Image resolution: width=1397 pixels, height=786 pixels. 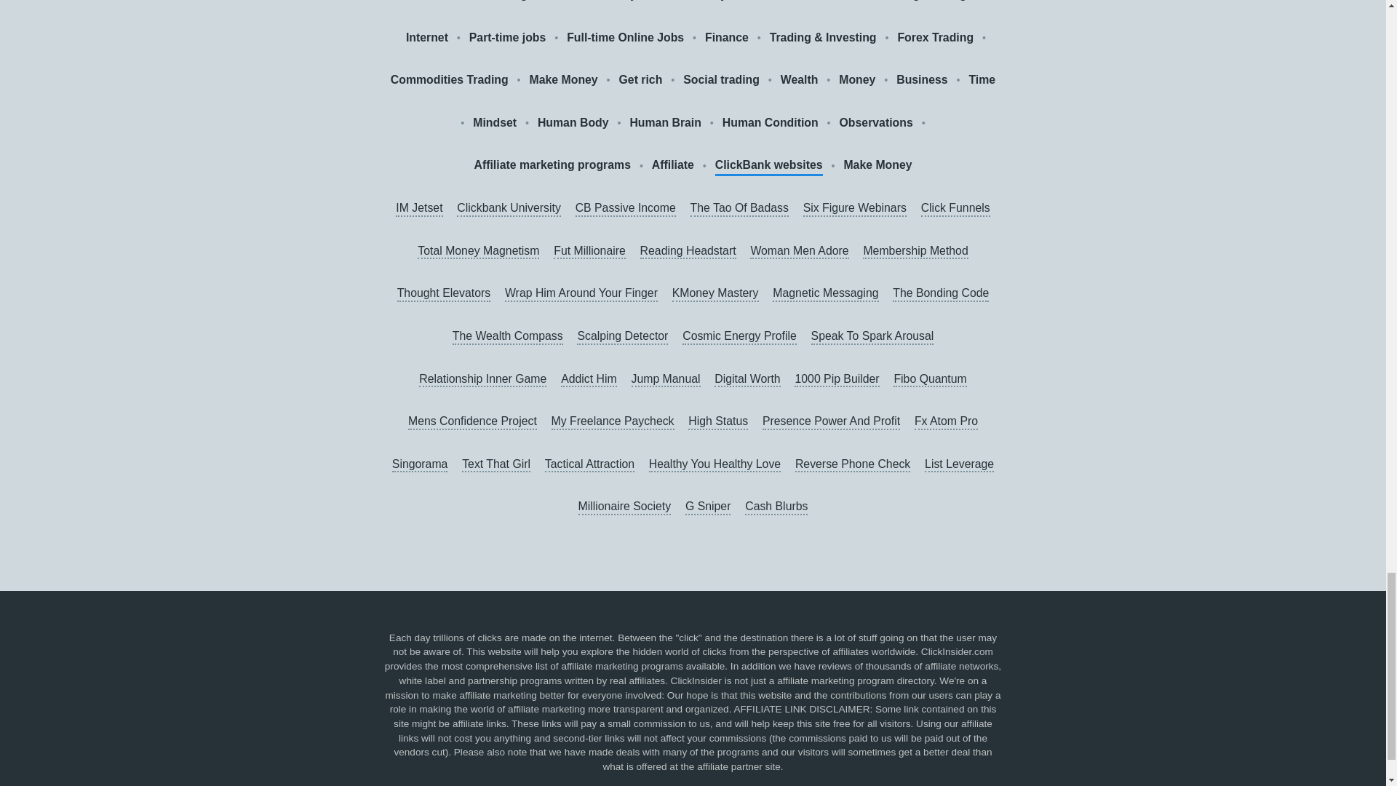 I want to click on Make Money, so click(x=563, y=80).